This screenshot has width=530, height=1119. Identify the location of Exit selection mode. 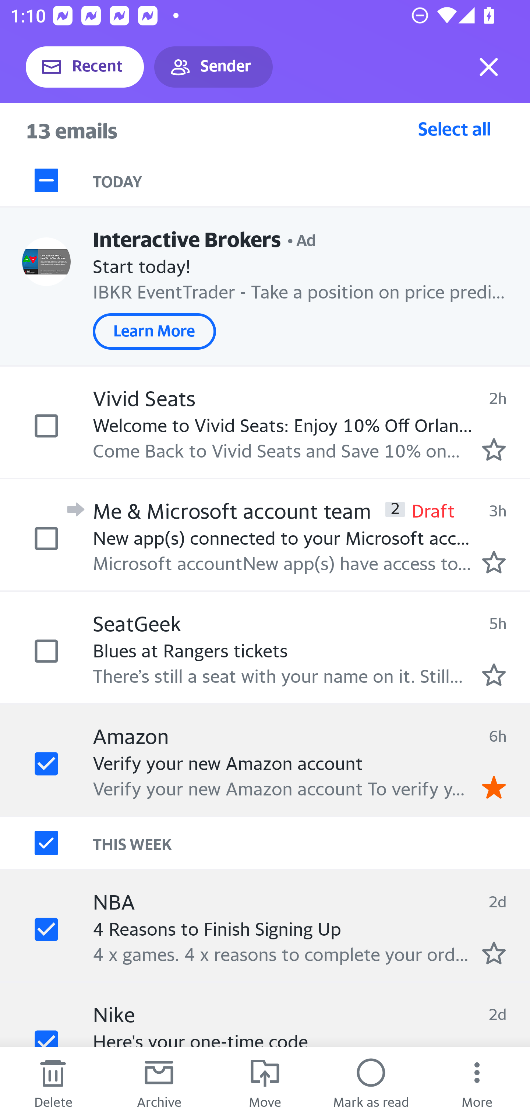
(489, 67).